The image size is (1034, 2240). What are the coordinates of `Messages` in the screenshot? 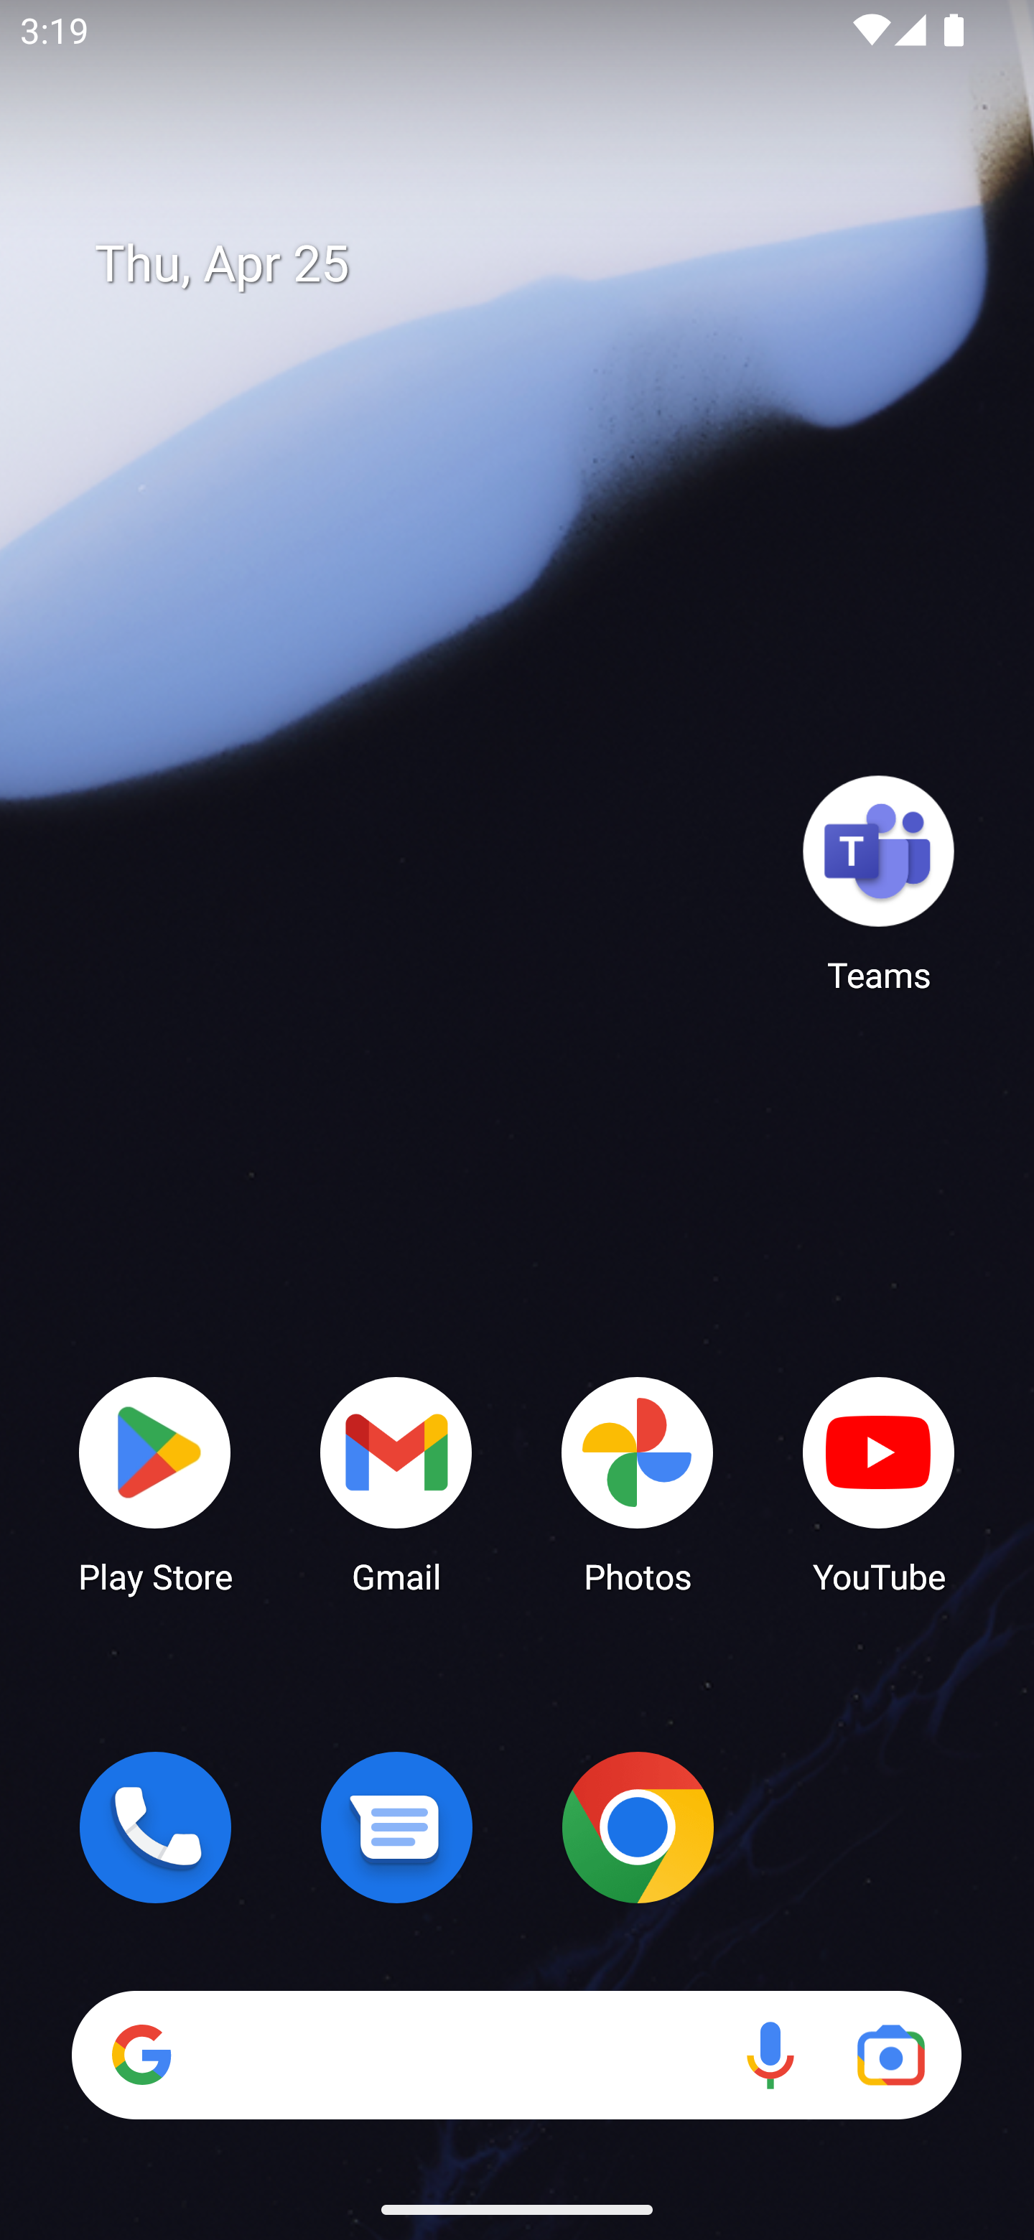 It's located at (396, 1827).